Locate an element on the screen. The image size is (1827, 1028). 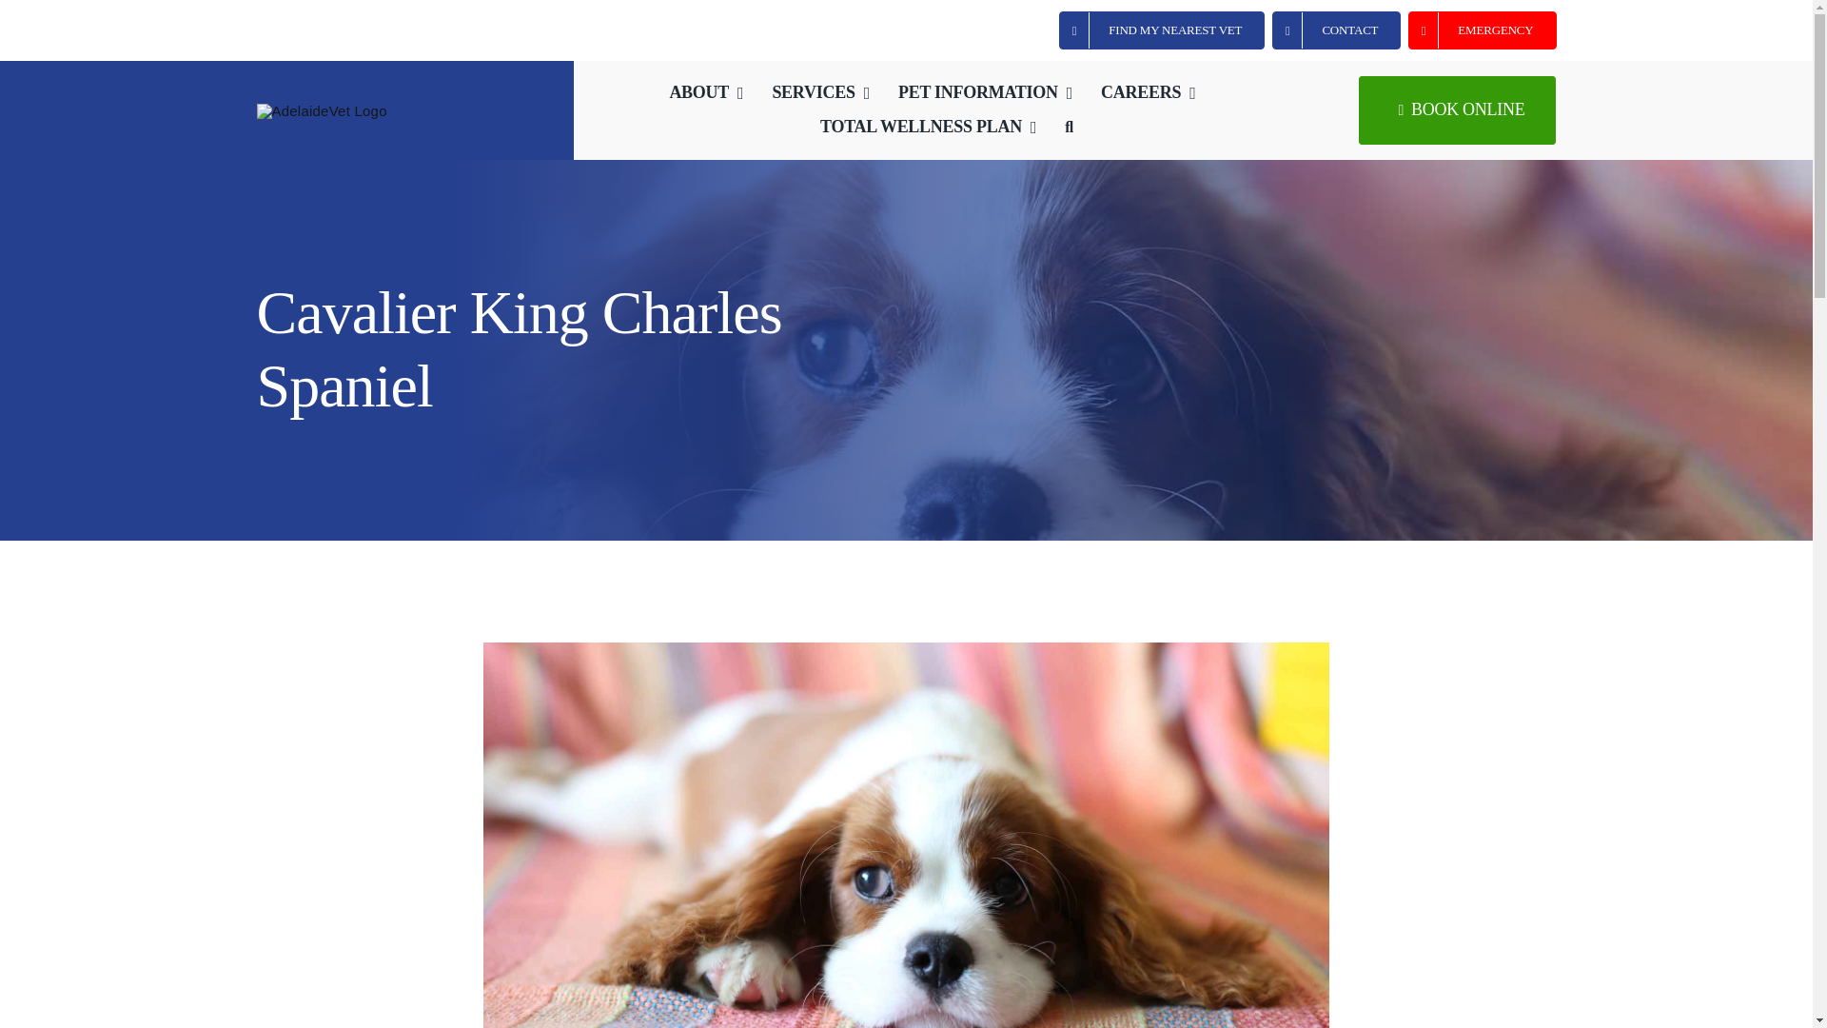
FIND MY NEAREST VET is located at coordinates (1161, 30).